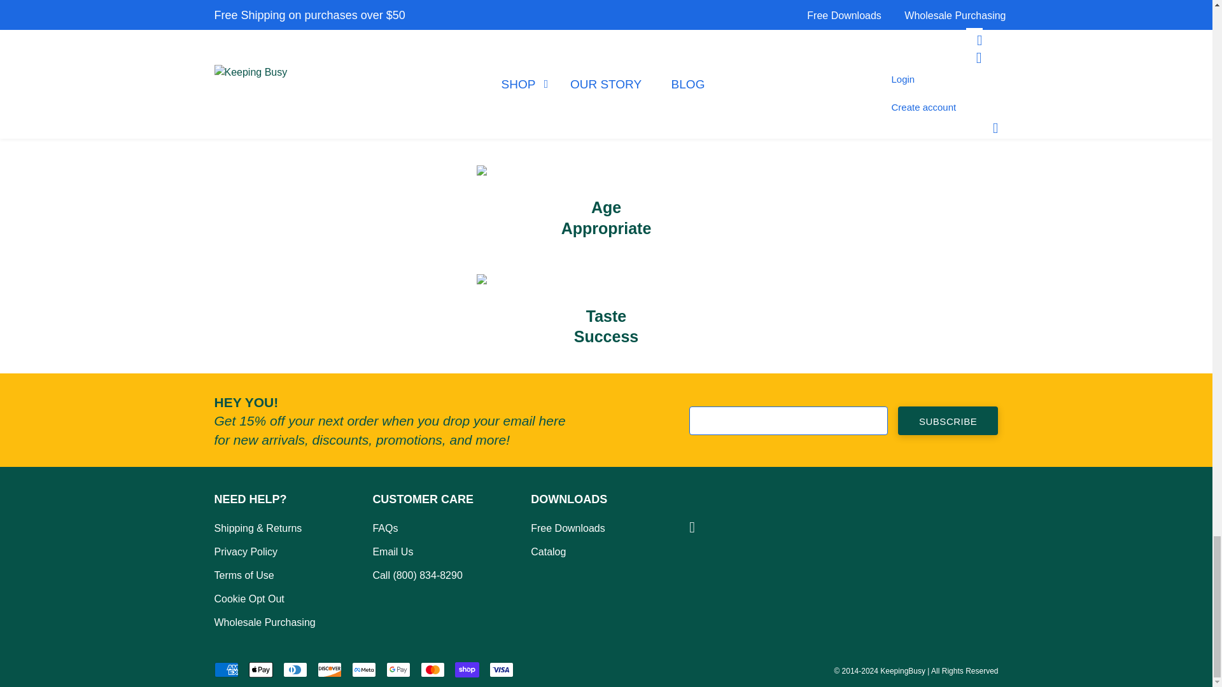  Describe the element at coordinates (328, 669) in the screenshot. I see `Discover` at that location.